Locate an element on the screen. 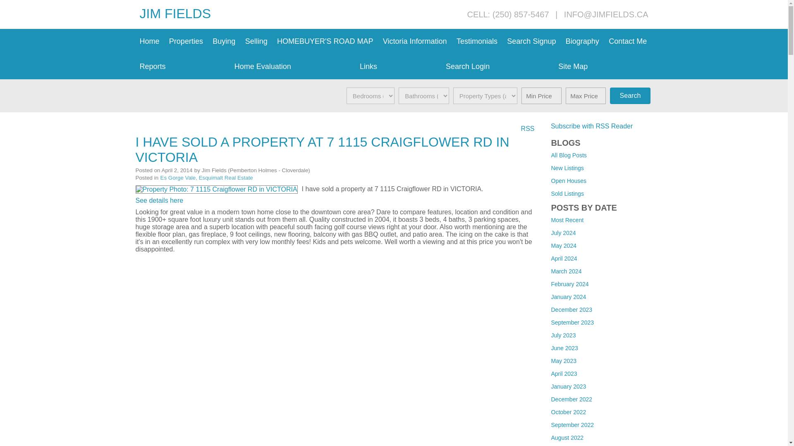 This screenshot has height=446, width=794. September 2022 is located at coordinates (572, 425).